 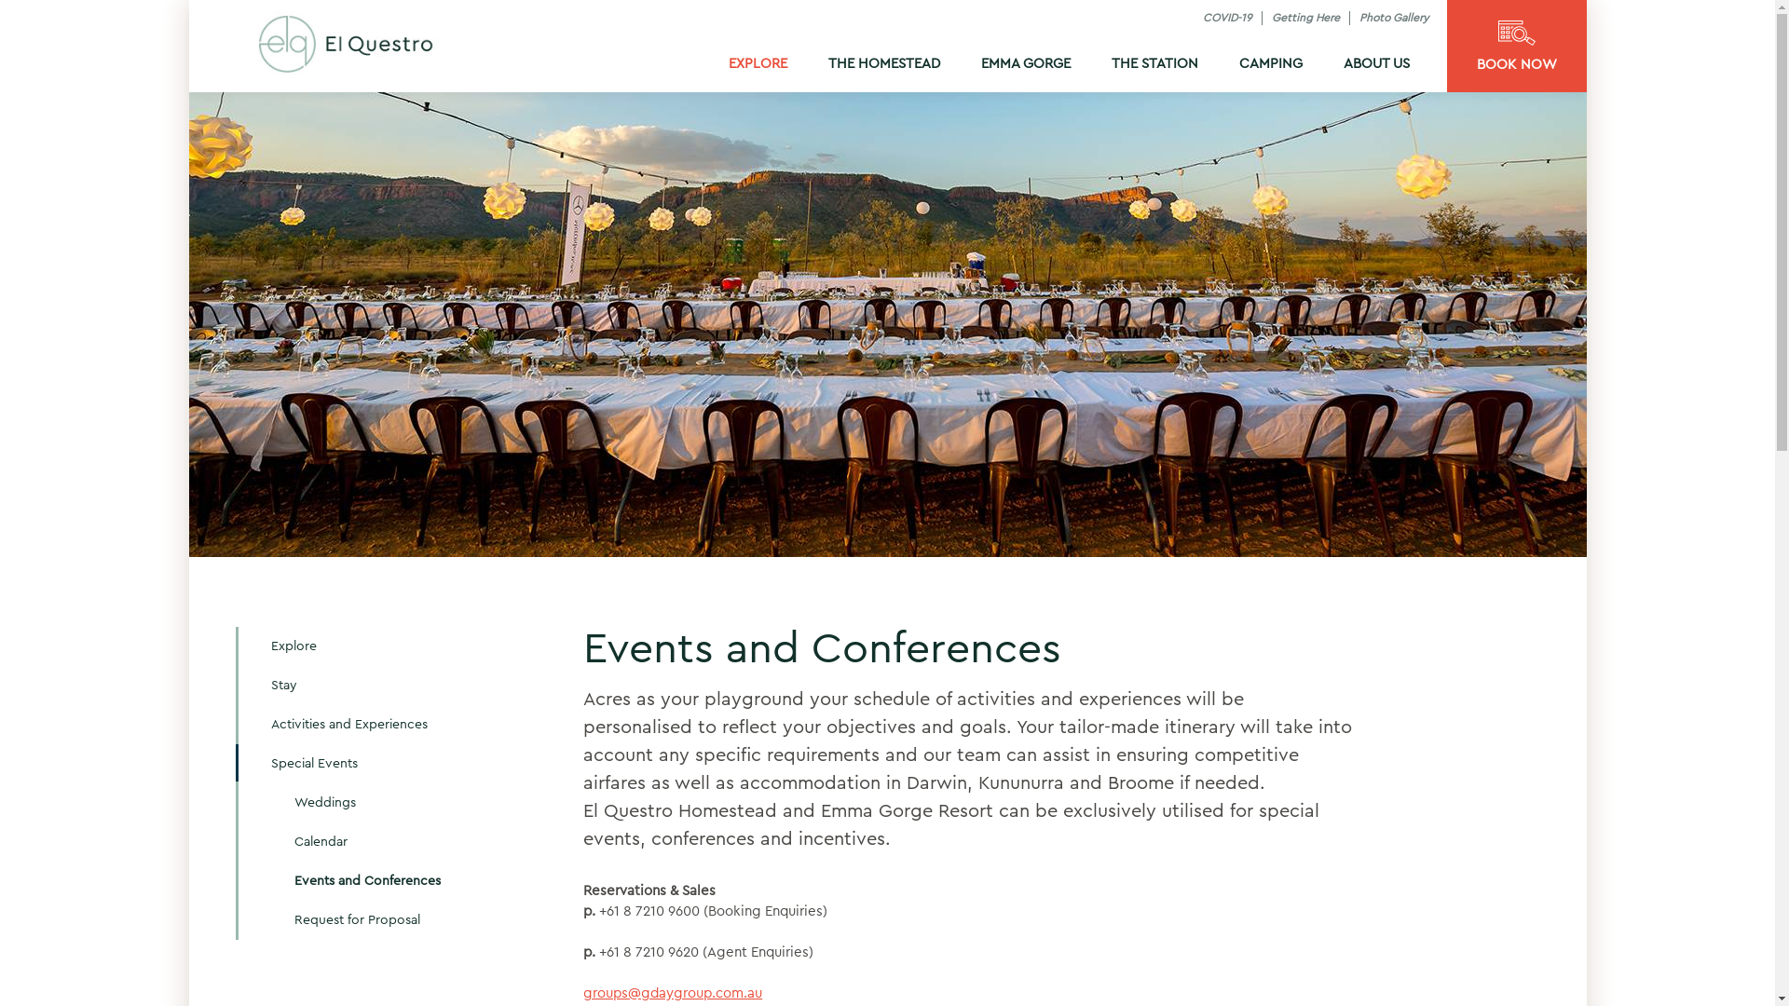 I want to click on groups@gdaygroup.com.au, so click(x=673, y=993).